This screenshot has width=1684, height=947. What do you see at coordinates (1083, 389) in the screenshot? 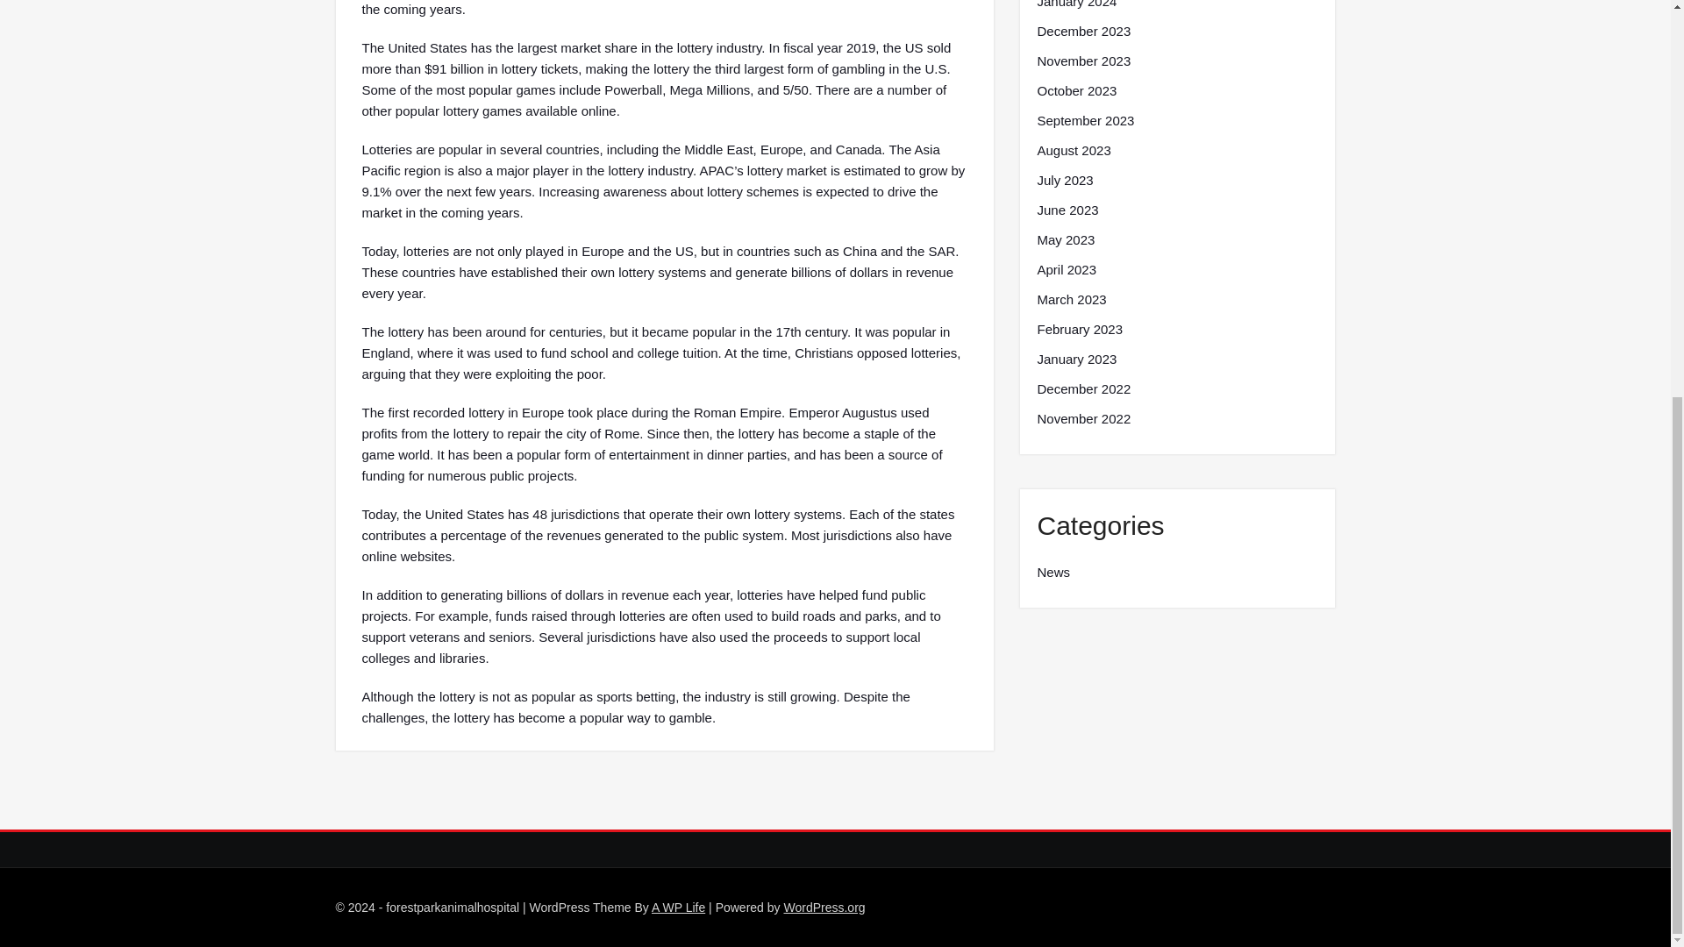
I see `December 2022` at bounding box center [1083, 389].